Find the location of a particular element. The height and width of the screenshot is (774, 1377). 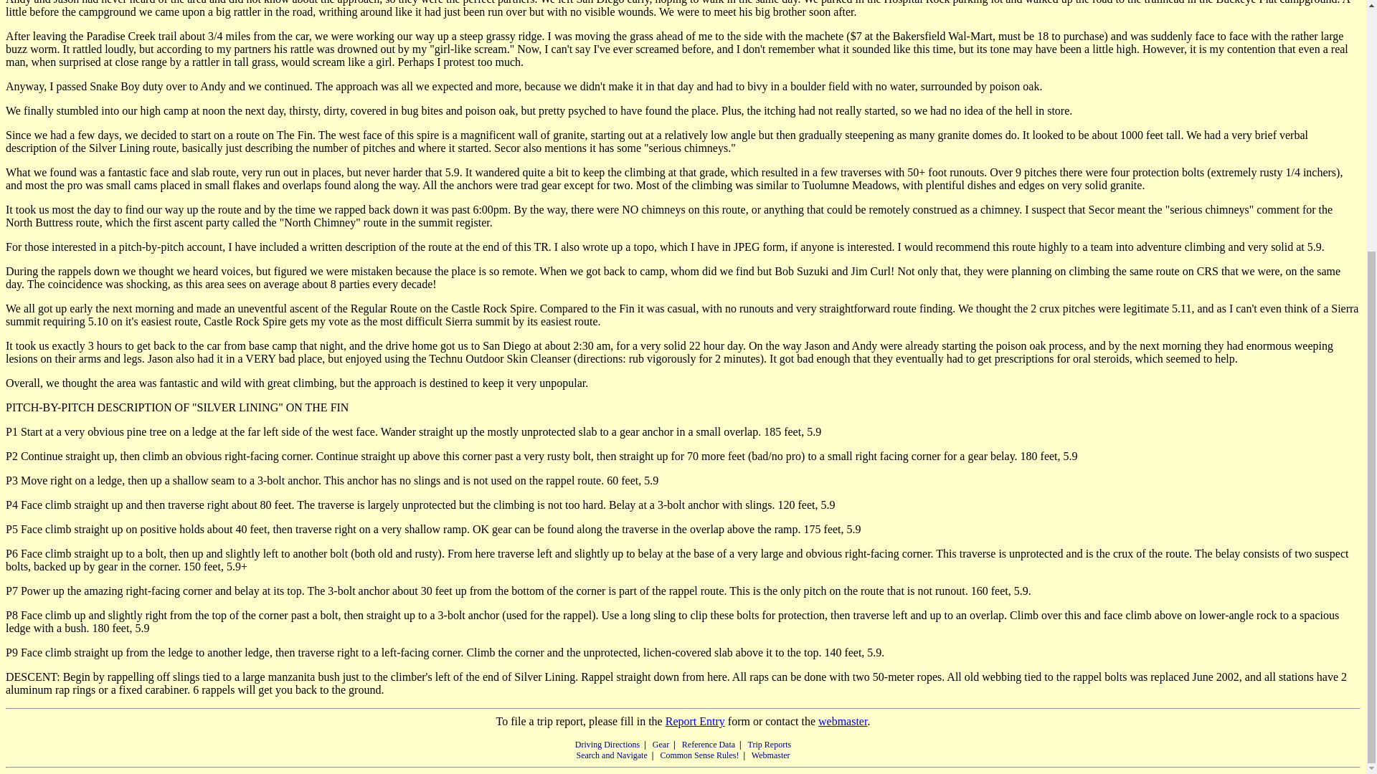

Trip Reports is located at coordinates (770, 745).